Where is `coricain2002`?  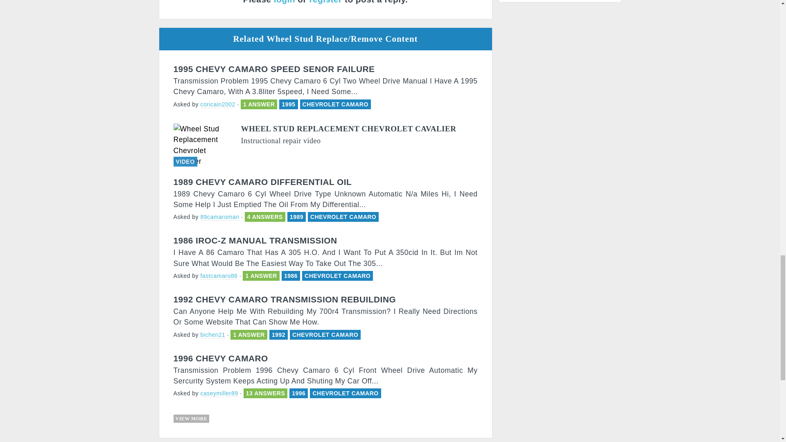 coricain2002 is located at coordinates (218, 104).